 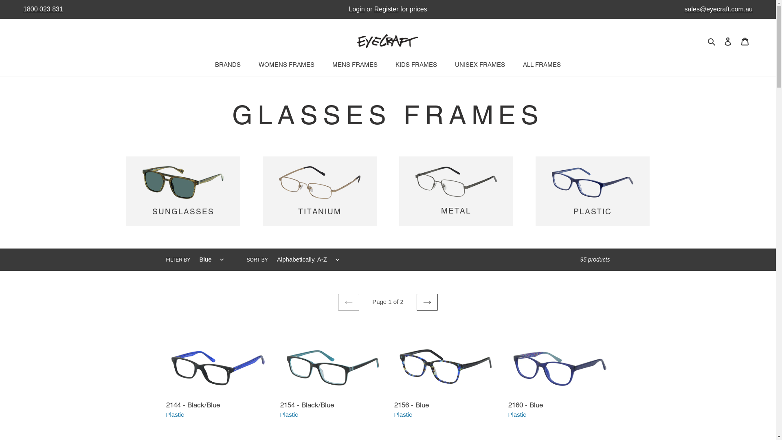 I want to click on Plastic, so click(x=175, y=415).